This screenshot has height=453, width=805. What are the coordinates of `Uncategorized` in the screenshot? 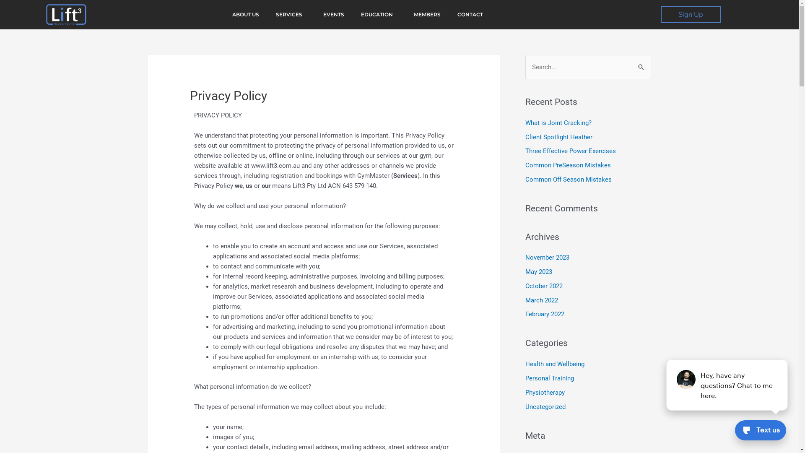 It's located at (545, 407).